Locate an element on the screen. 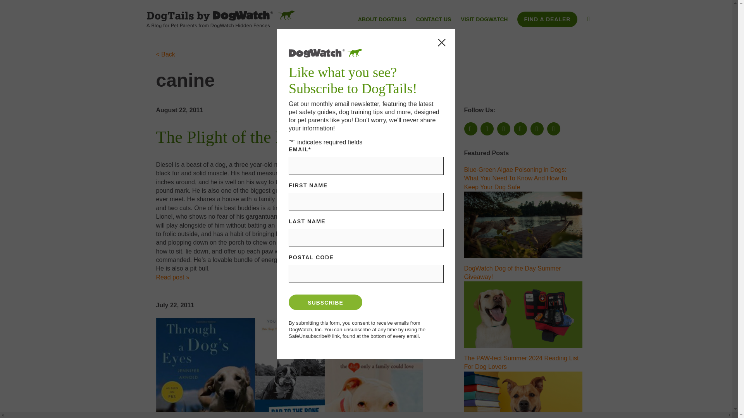 The height and width of the screenshot is (418, 744). DogWatch is located at coordinates (220, 19).